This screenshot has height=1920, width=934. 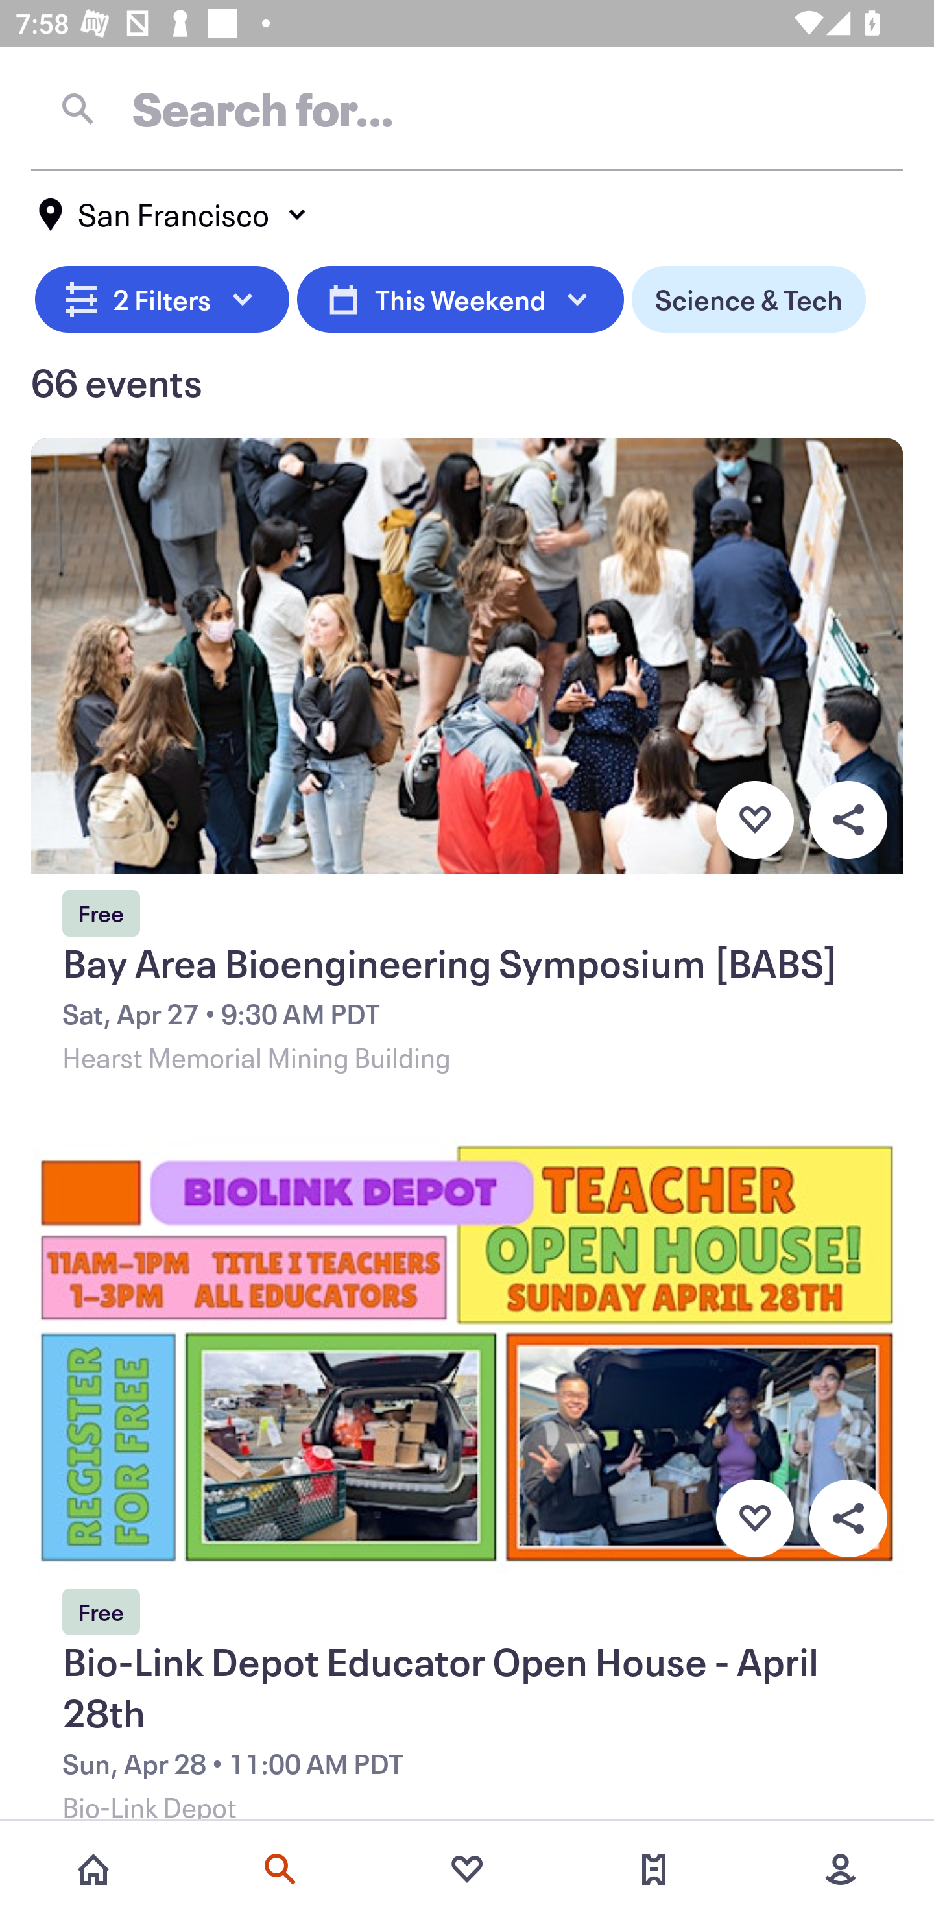 What do you see at coordinates (754, 819) in the screenshot?
I see `Favorite button` at bounding box center [754, 819].